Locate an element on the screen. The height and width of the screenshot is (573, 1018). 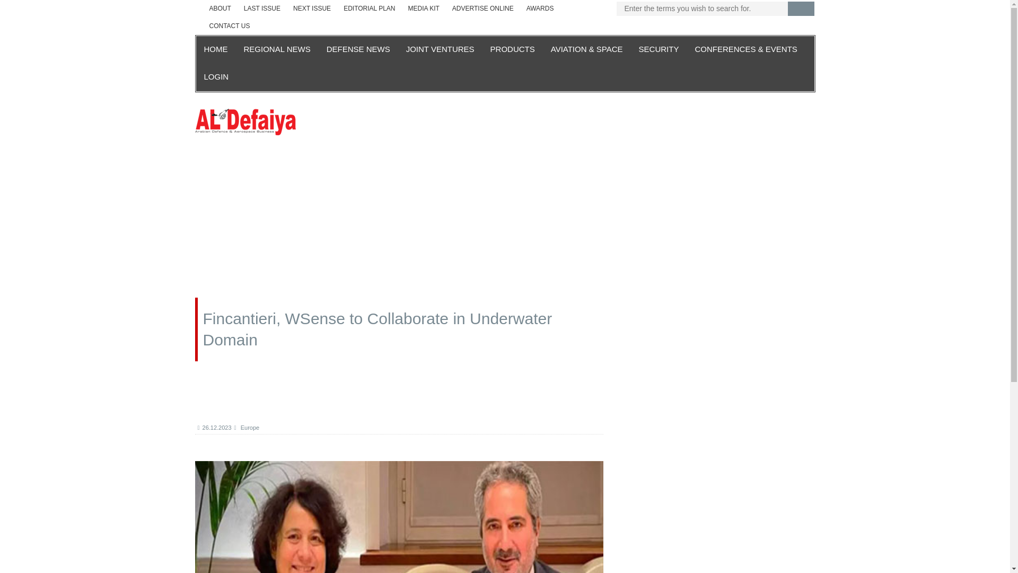
EDITORIAL PLAN is located at coordinates (369, 8).